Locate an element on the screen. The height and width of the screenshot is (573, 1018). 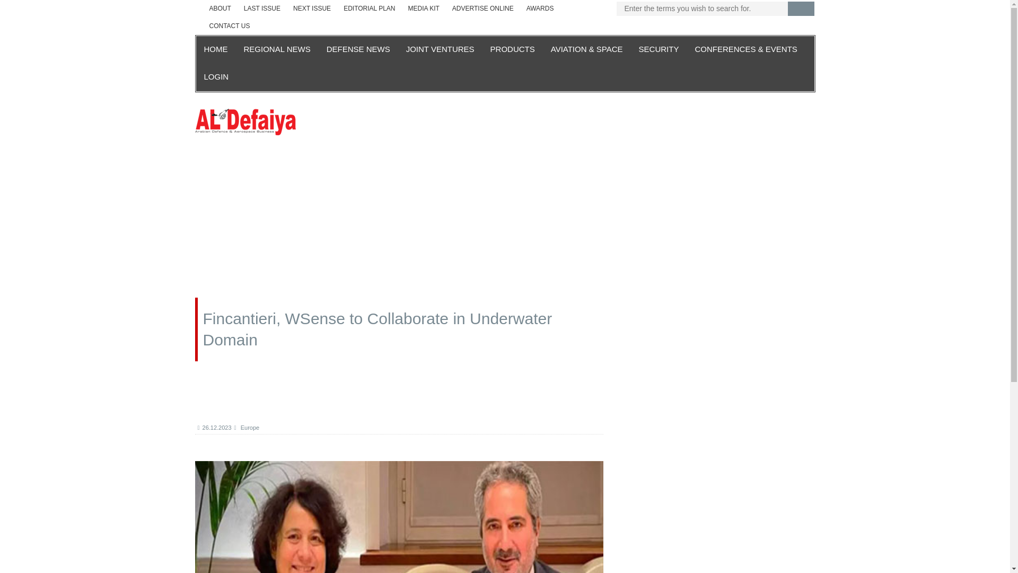
EDITORIAL PLAN is located at coordinates (369, 8).